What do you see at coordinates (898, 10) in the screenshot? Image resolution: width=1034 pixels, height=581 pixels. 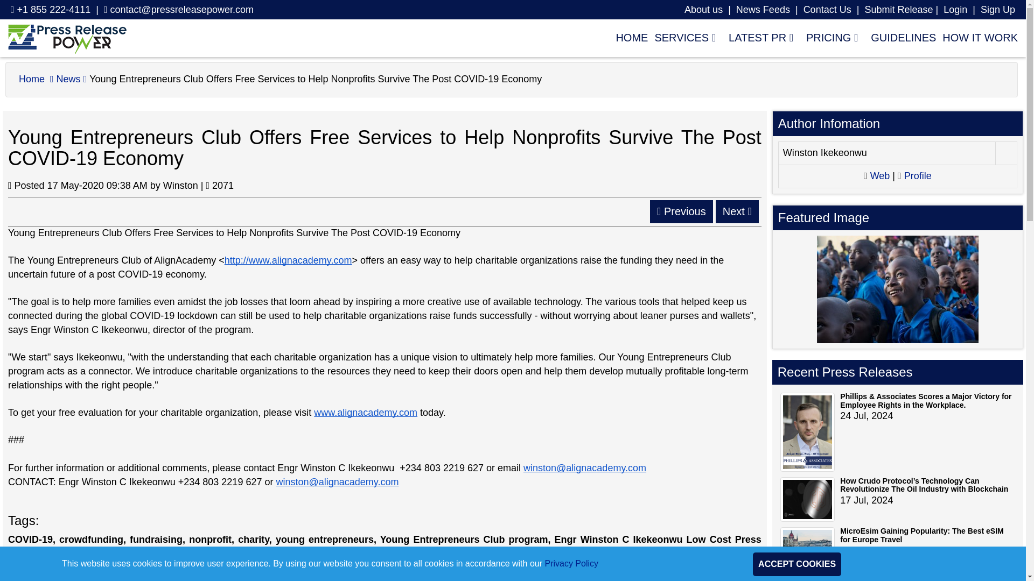 I see `Submit Release` at bounding box center [898, 10].